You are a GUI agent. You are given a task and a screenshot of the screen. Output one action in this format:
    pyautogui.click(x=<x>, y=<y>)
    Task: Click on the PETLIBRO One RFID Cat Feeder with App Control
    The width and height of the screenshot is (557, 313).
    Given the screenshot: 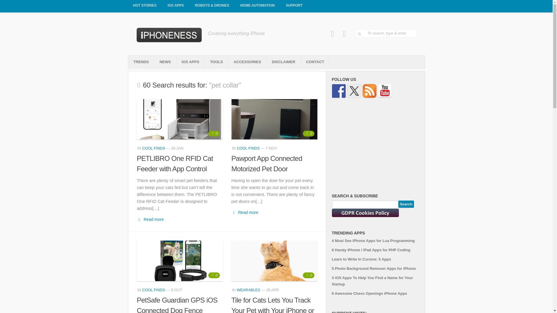 What is the action you would take?
    pyautogui.click(x=175, y=163)
    